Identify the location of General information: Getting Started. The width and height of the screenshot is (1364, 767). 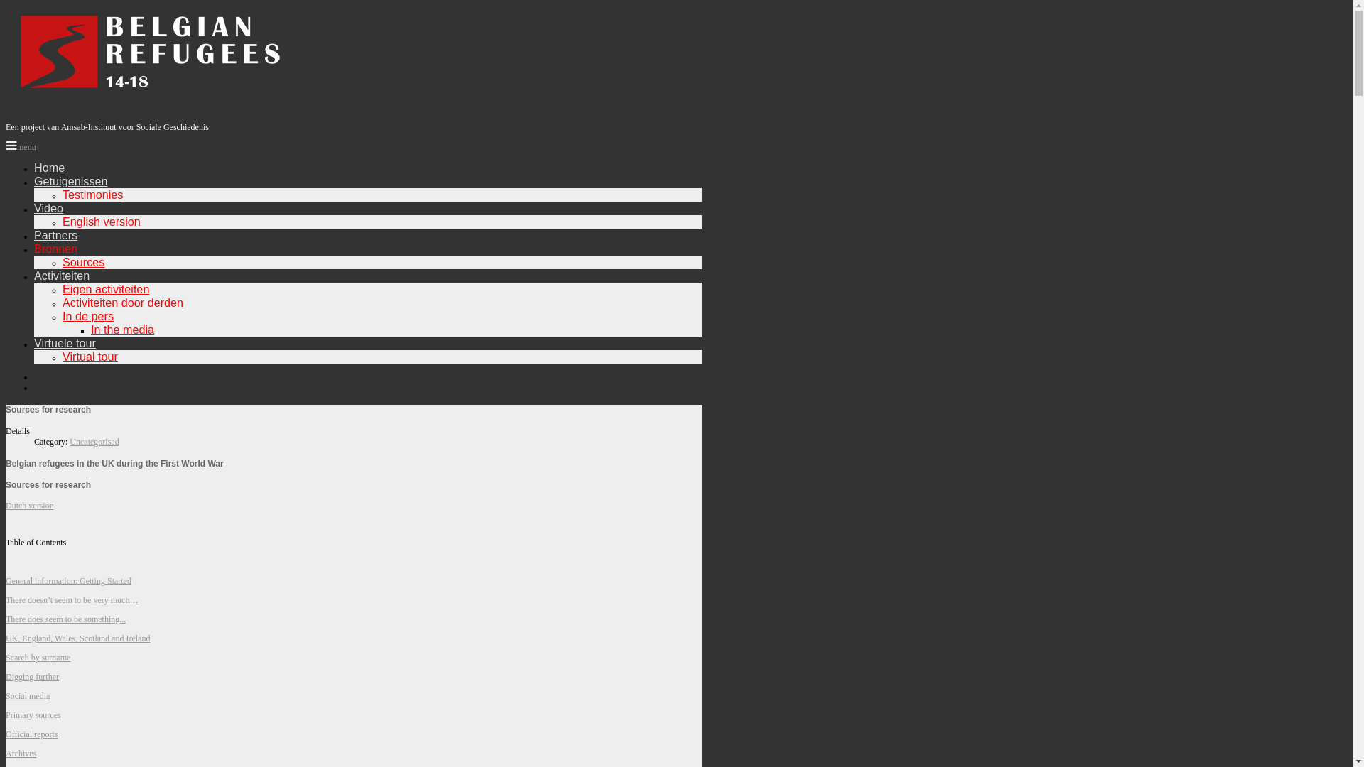
(68, 581).